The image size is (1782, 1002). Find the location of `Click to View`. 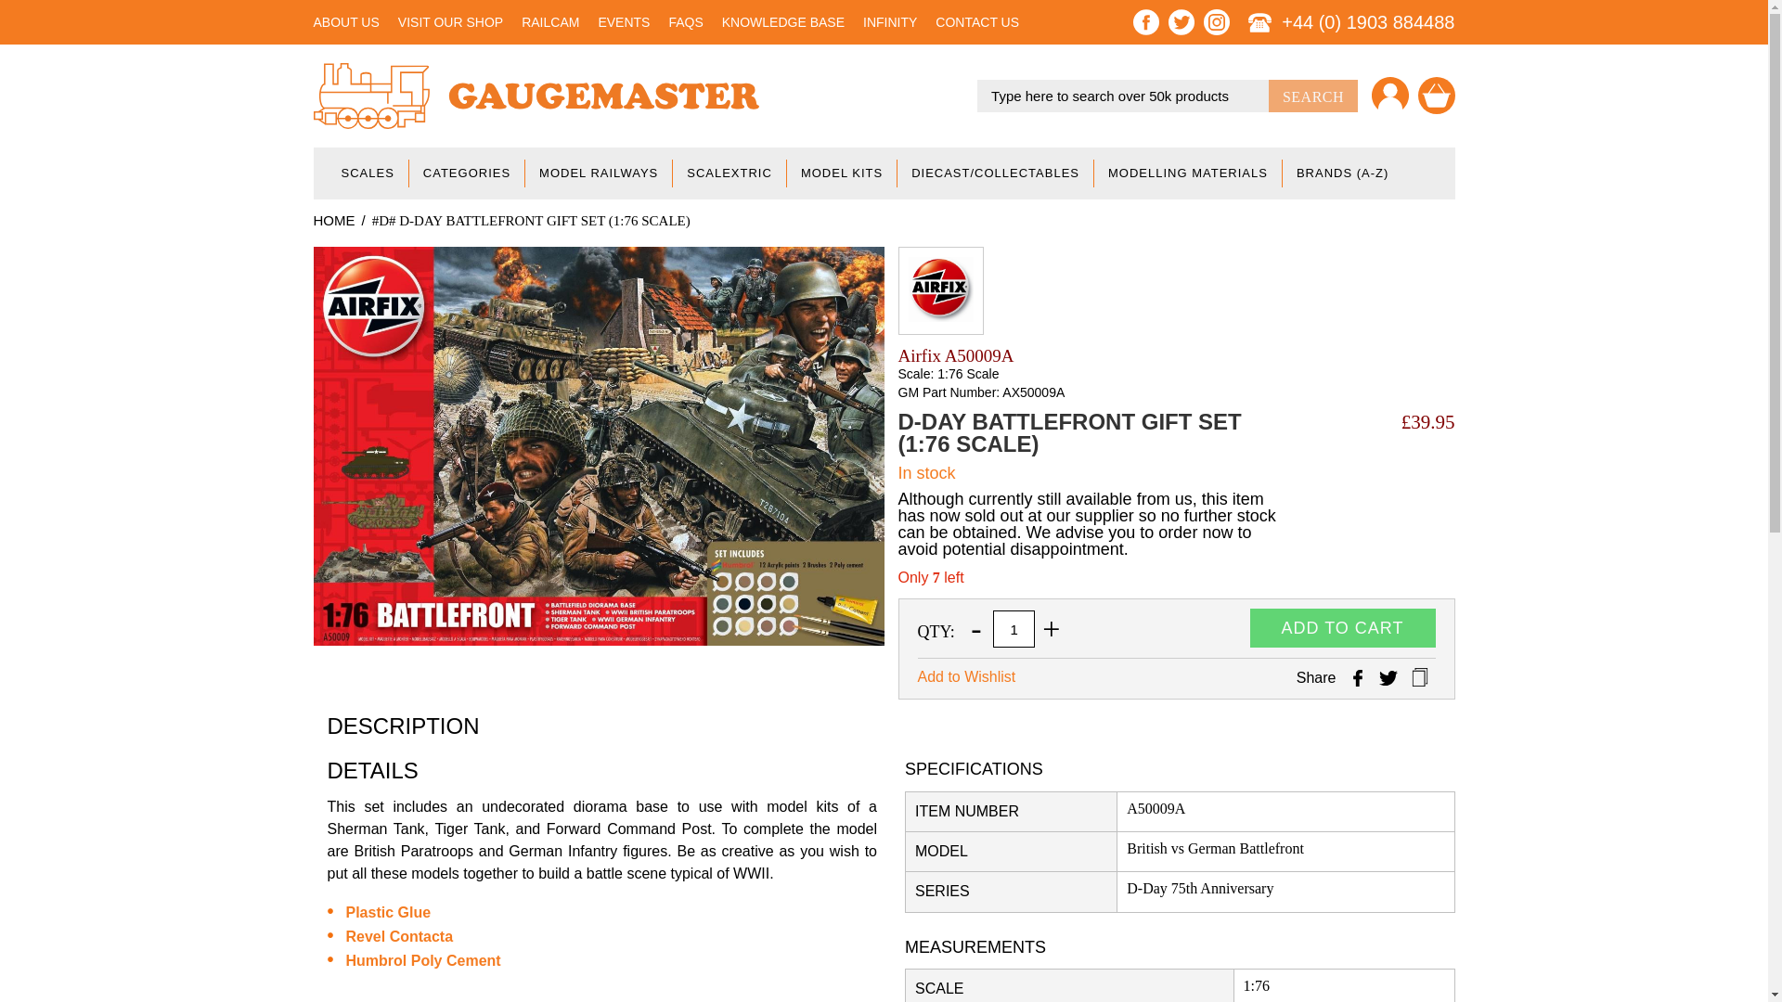

Click to View is located at coordinates (388, 913).